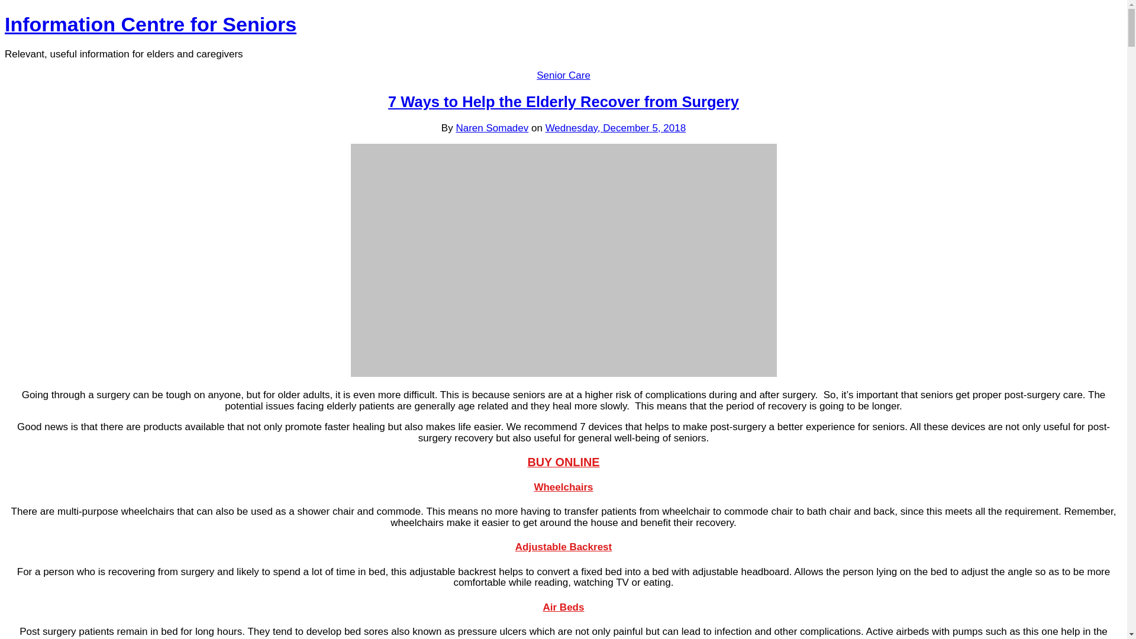 The width and height of the screenshot is (1136, 639). What do you see at coordinates (491, 128) in the screenshot?
I see `Naren Somadev` at bounding box center [491, 128].